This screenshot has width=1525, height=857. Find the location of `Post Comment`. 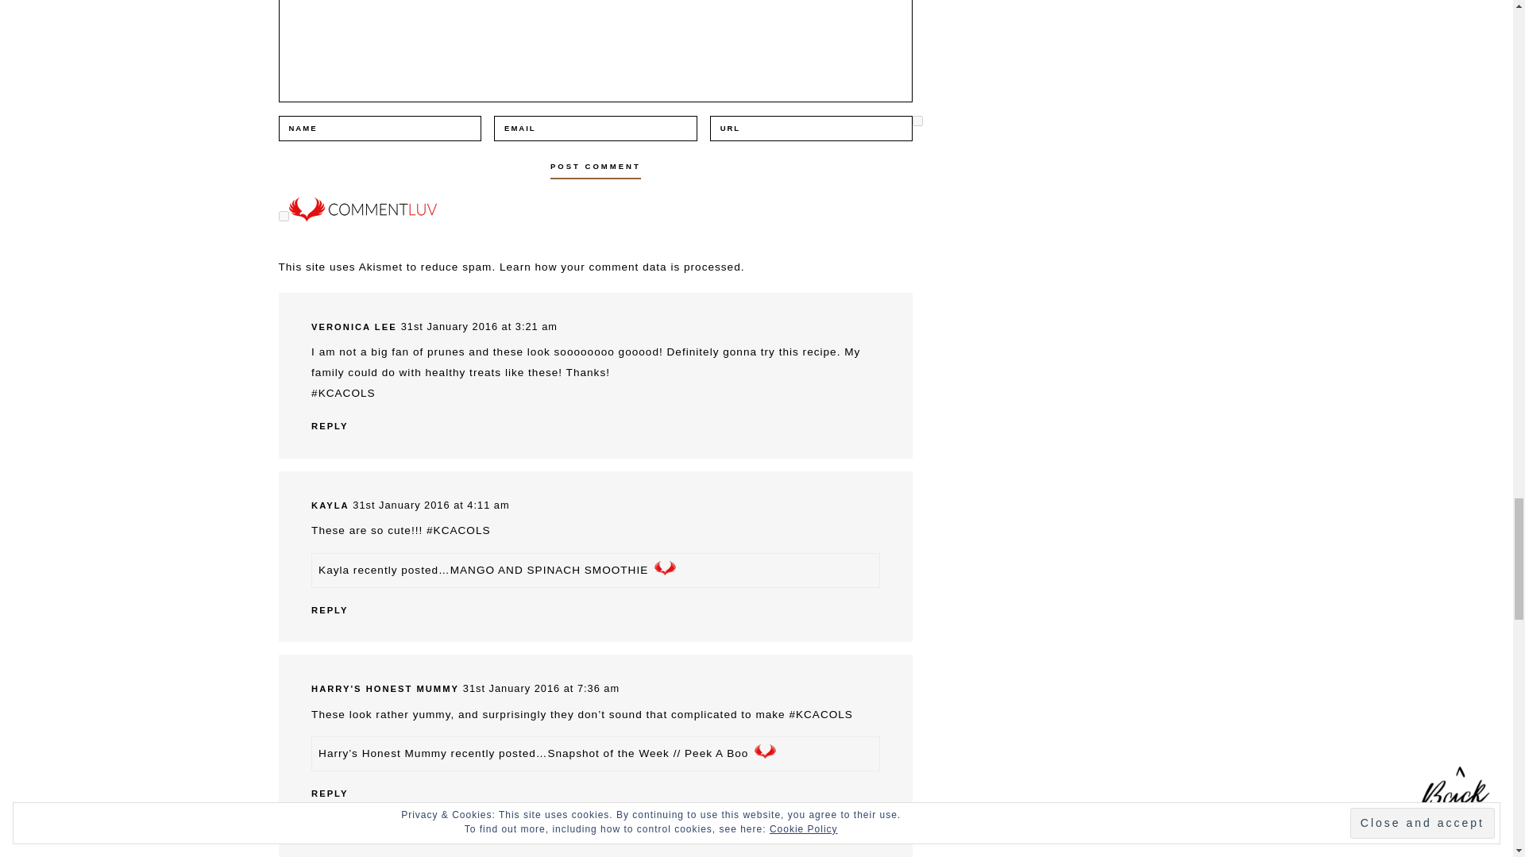

Post Comment is located at coordinates (596, 167).